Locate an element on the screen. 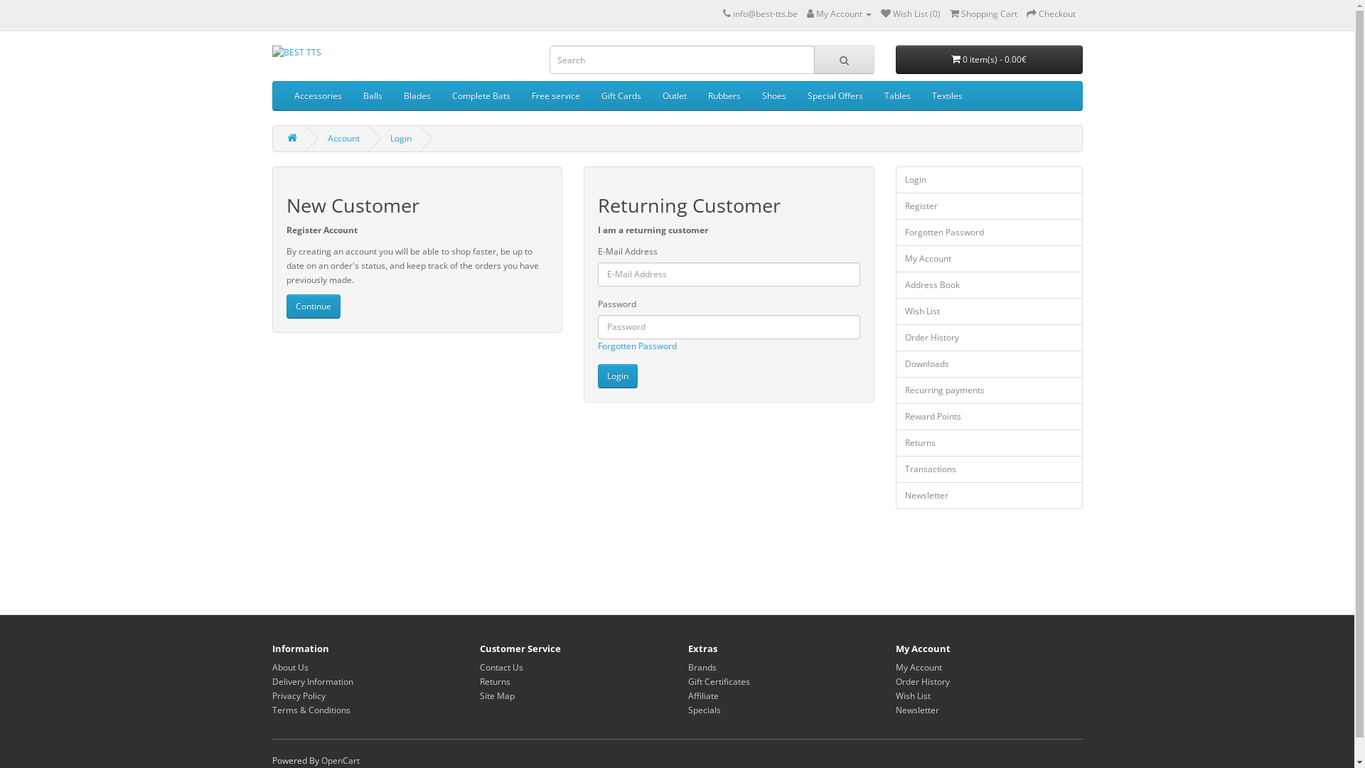  Contact Us is located at coordinates (502, 667).